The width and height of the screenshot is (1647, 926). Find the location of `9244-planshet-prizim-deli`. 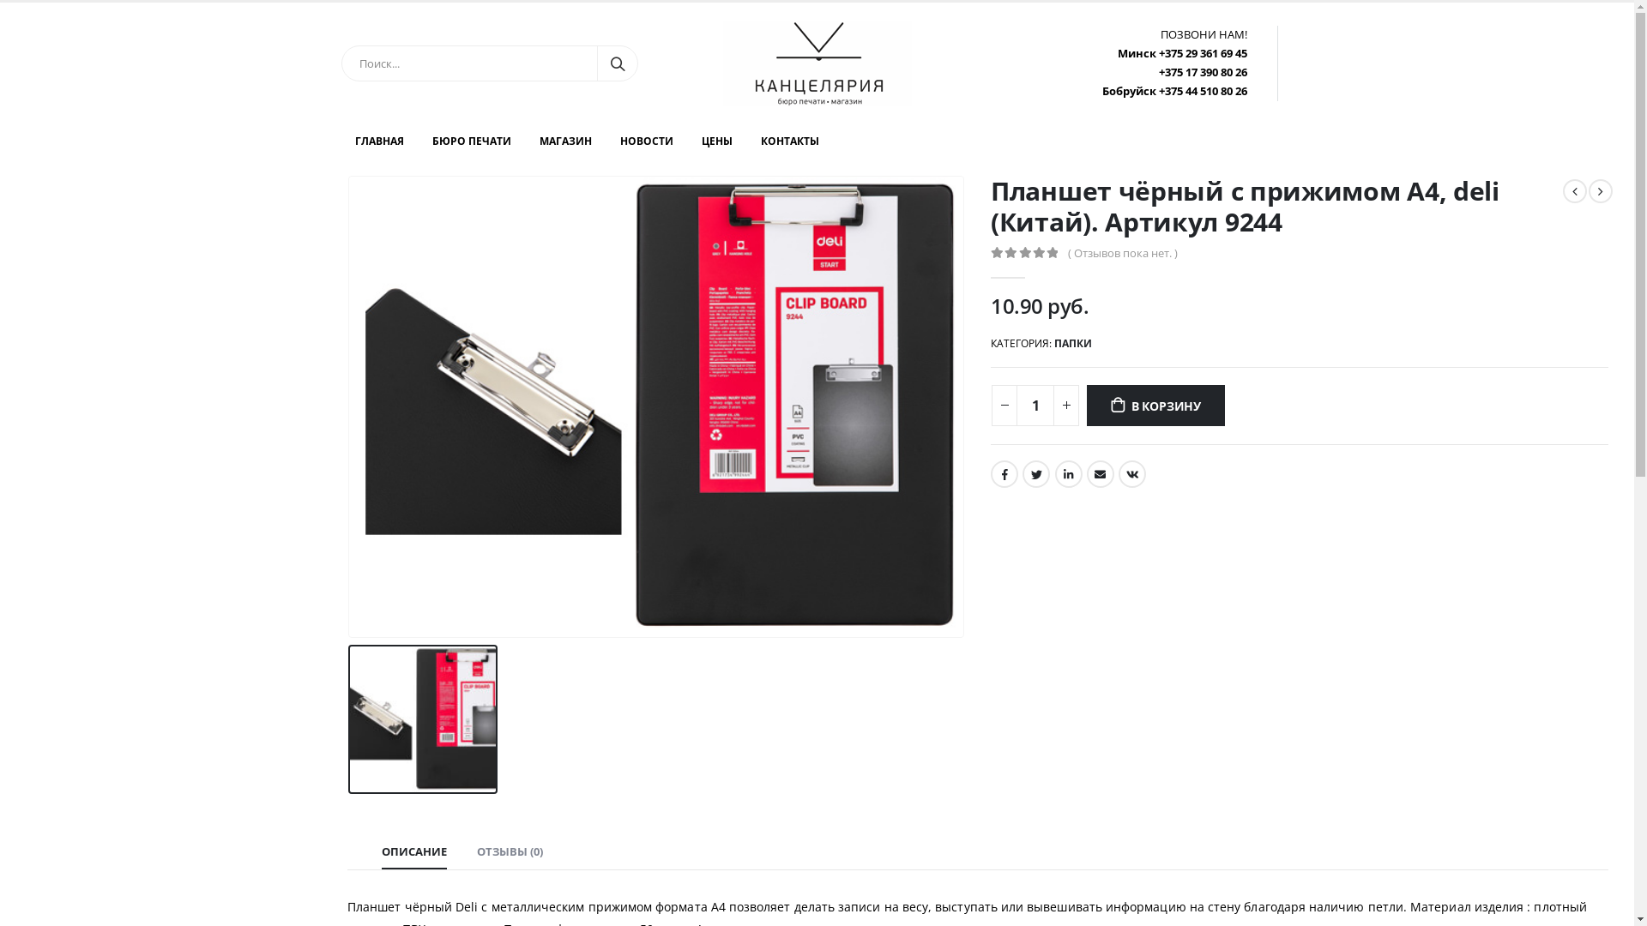

9244-planshet-prizim-deli is located at coordinates (656, 406).